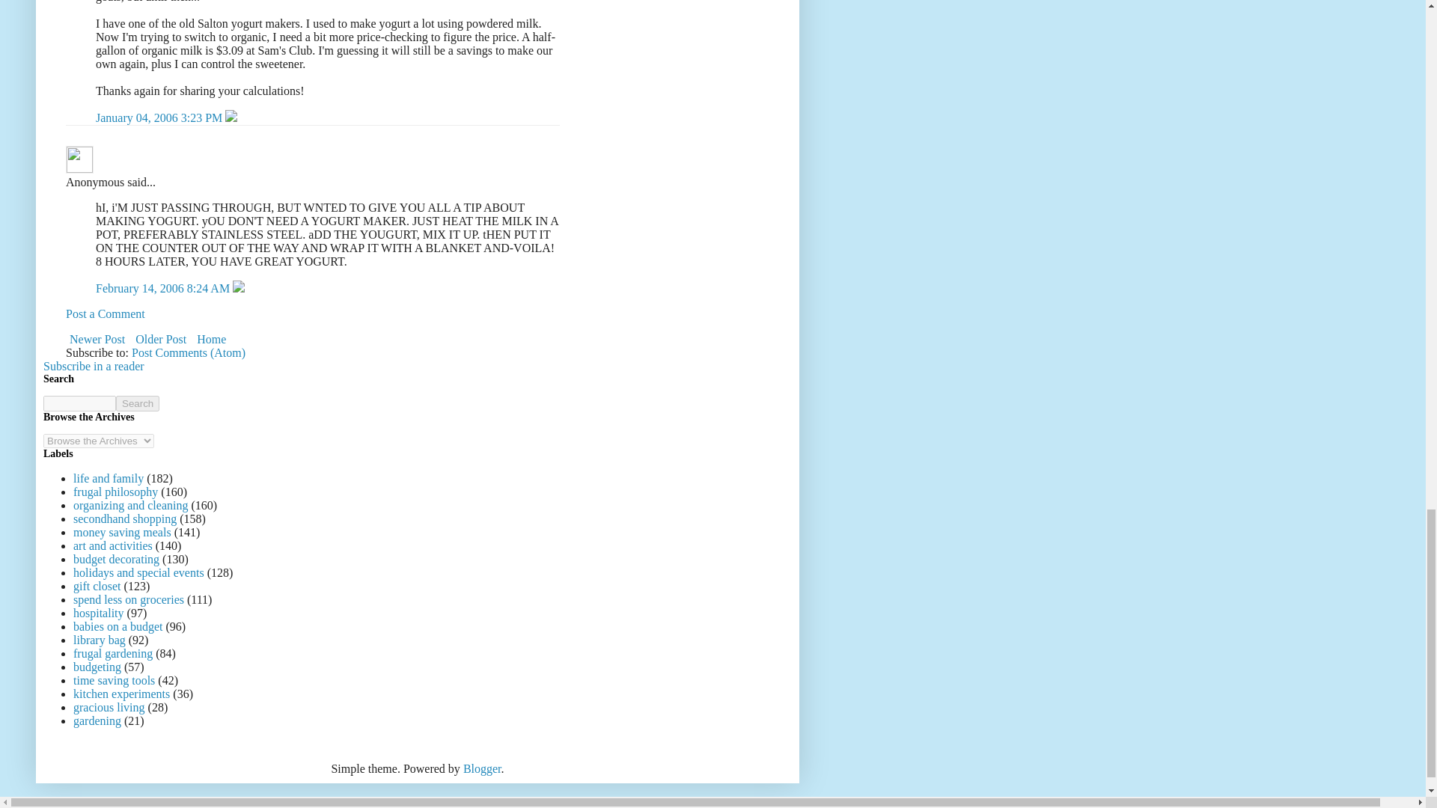 The image size is (1437, 808). What do you see at coordinates (160, 118) in the screenshot?
I see `comment permalink` at bounding box center [160, 118].